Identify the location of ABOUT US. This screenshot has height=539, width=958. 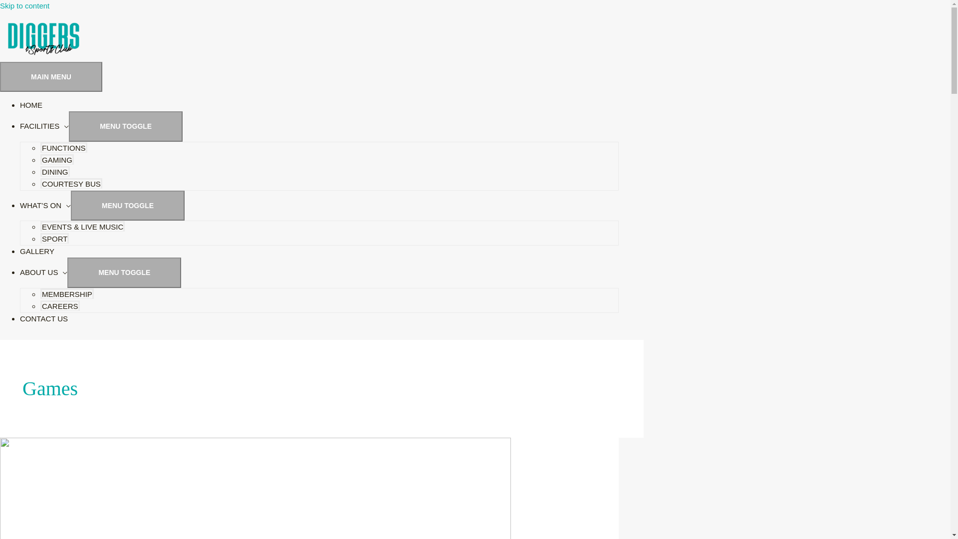
(44, 272).